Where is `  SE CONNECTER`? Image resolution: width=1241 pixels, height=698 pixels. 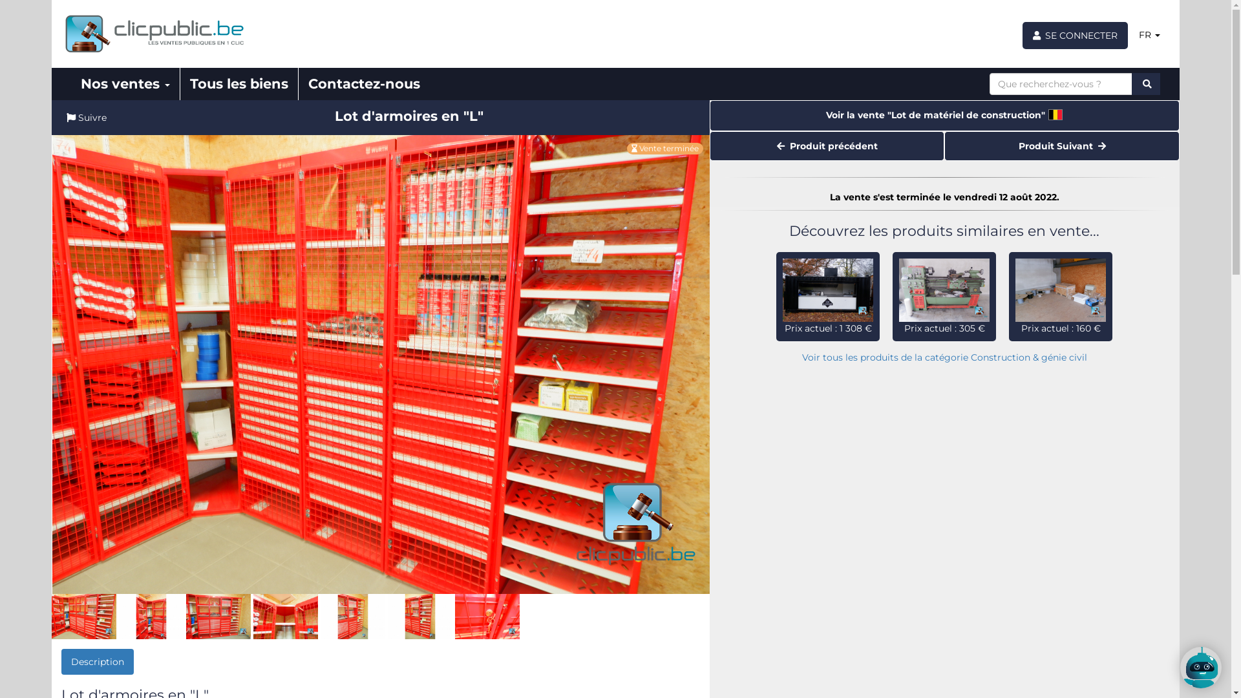
  SE CONNECTER is located at coordinates (1076, 36).